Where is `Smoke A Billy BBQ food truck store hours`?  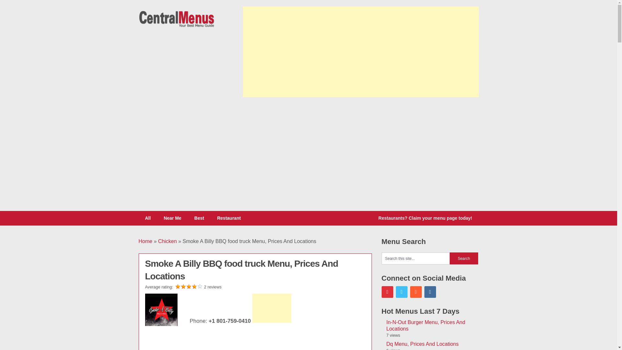 Smoke A Billy BBQ food truck store hours is located at coordinates (161, 310).